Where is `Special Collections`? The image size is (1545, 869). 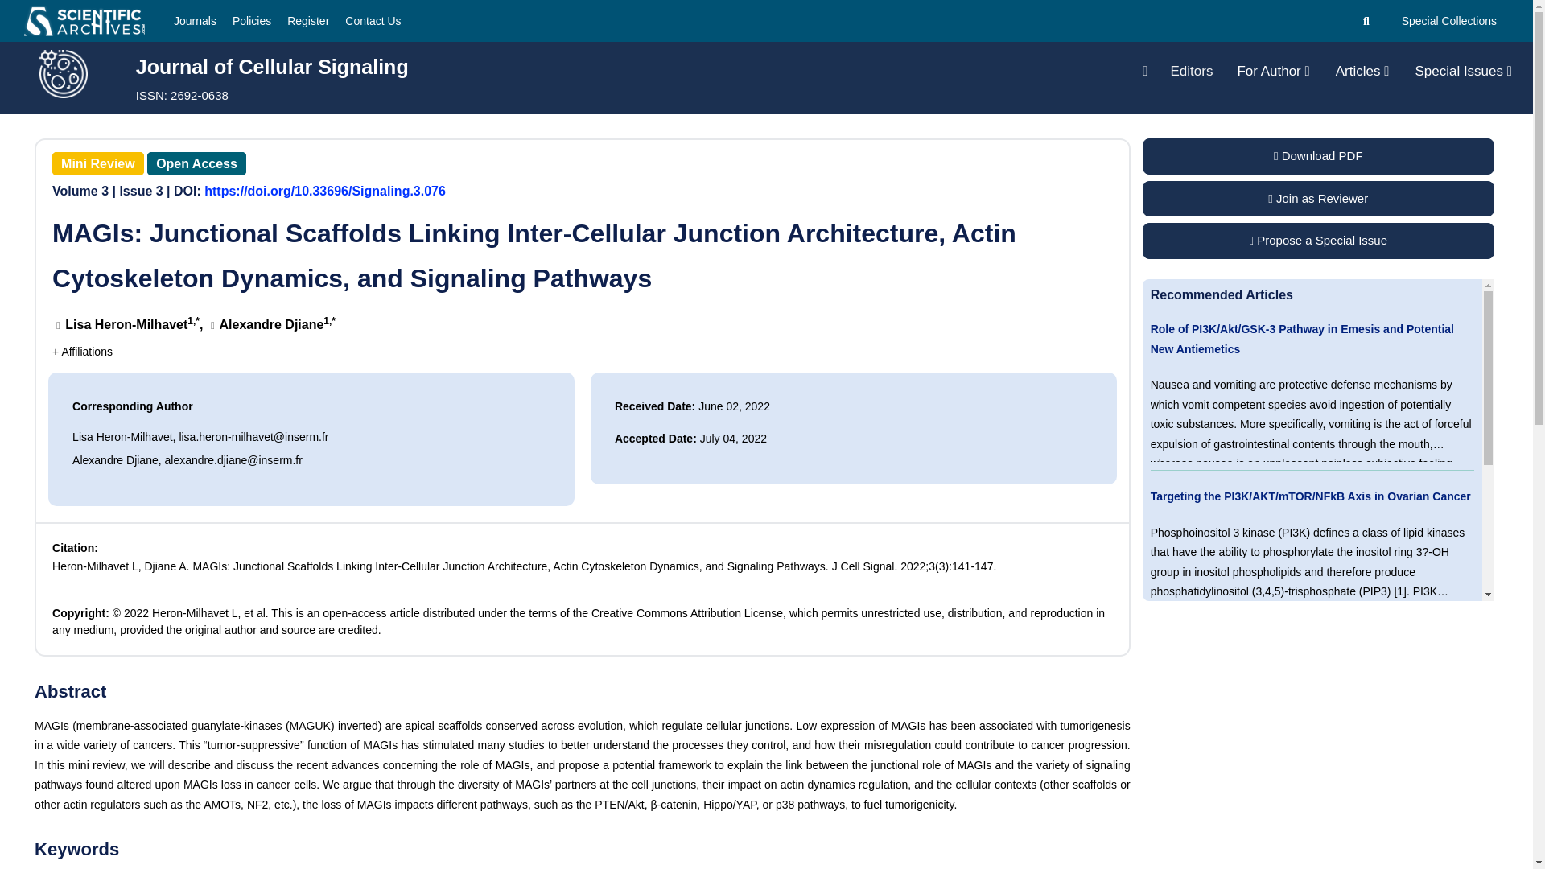
Special Collections is located at coordinates (1448, 21).